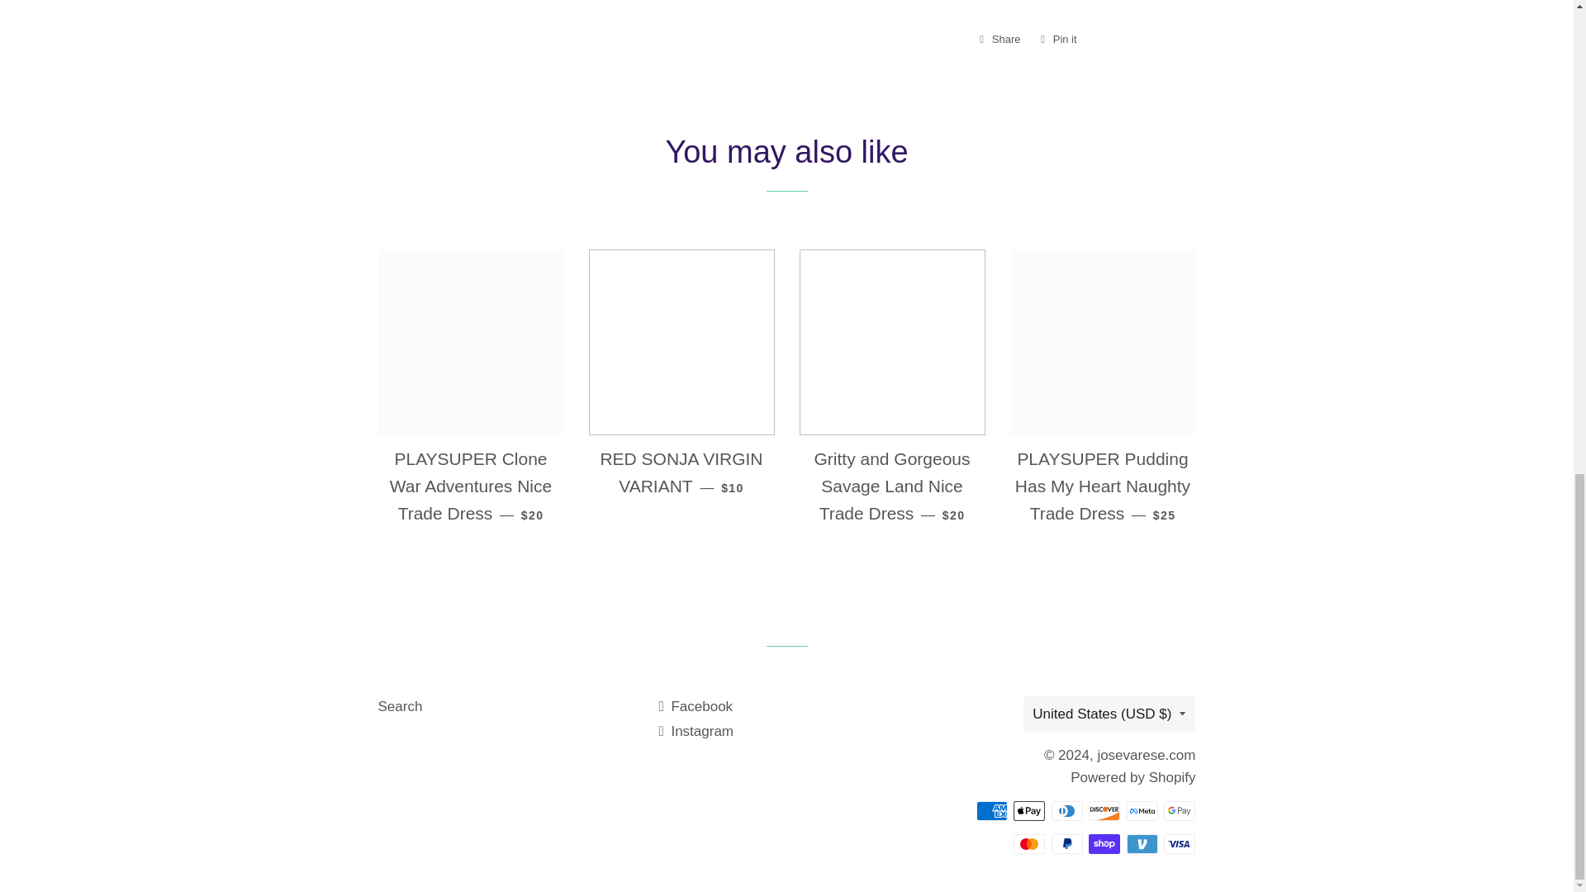 The width and height of the screenshot is (1586, 892). Describe the element at coordinates (696, 731) in the screenshot. I see `Instagram` at that location.